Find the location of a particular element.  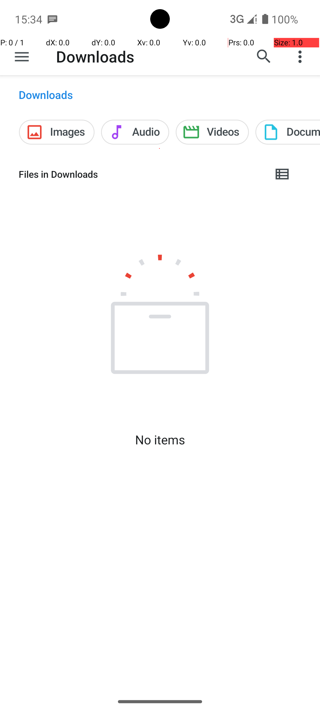

Documents is located at coordinates (288, 132).